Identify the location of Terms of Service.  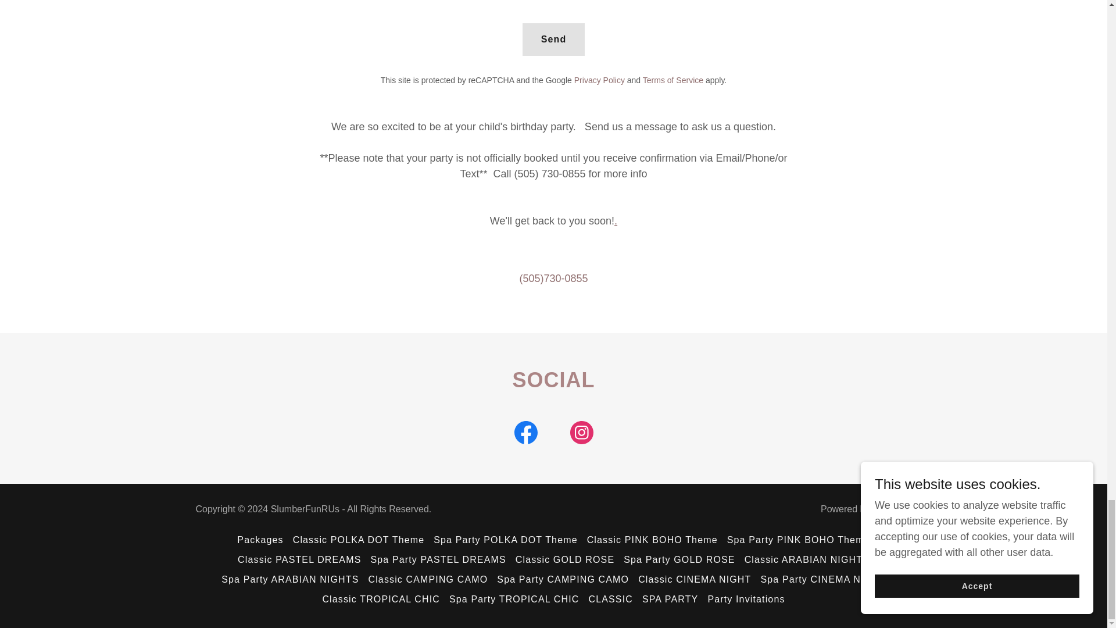
(673, 80).